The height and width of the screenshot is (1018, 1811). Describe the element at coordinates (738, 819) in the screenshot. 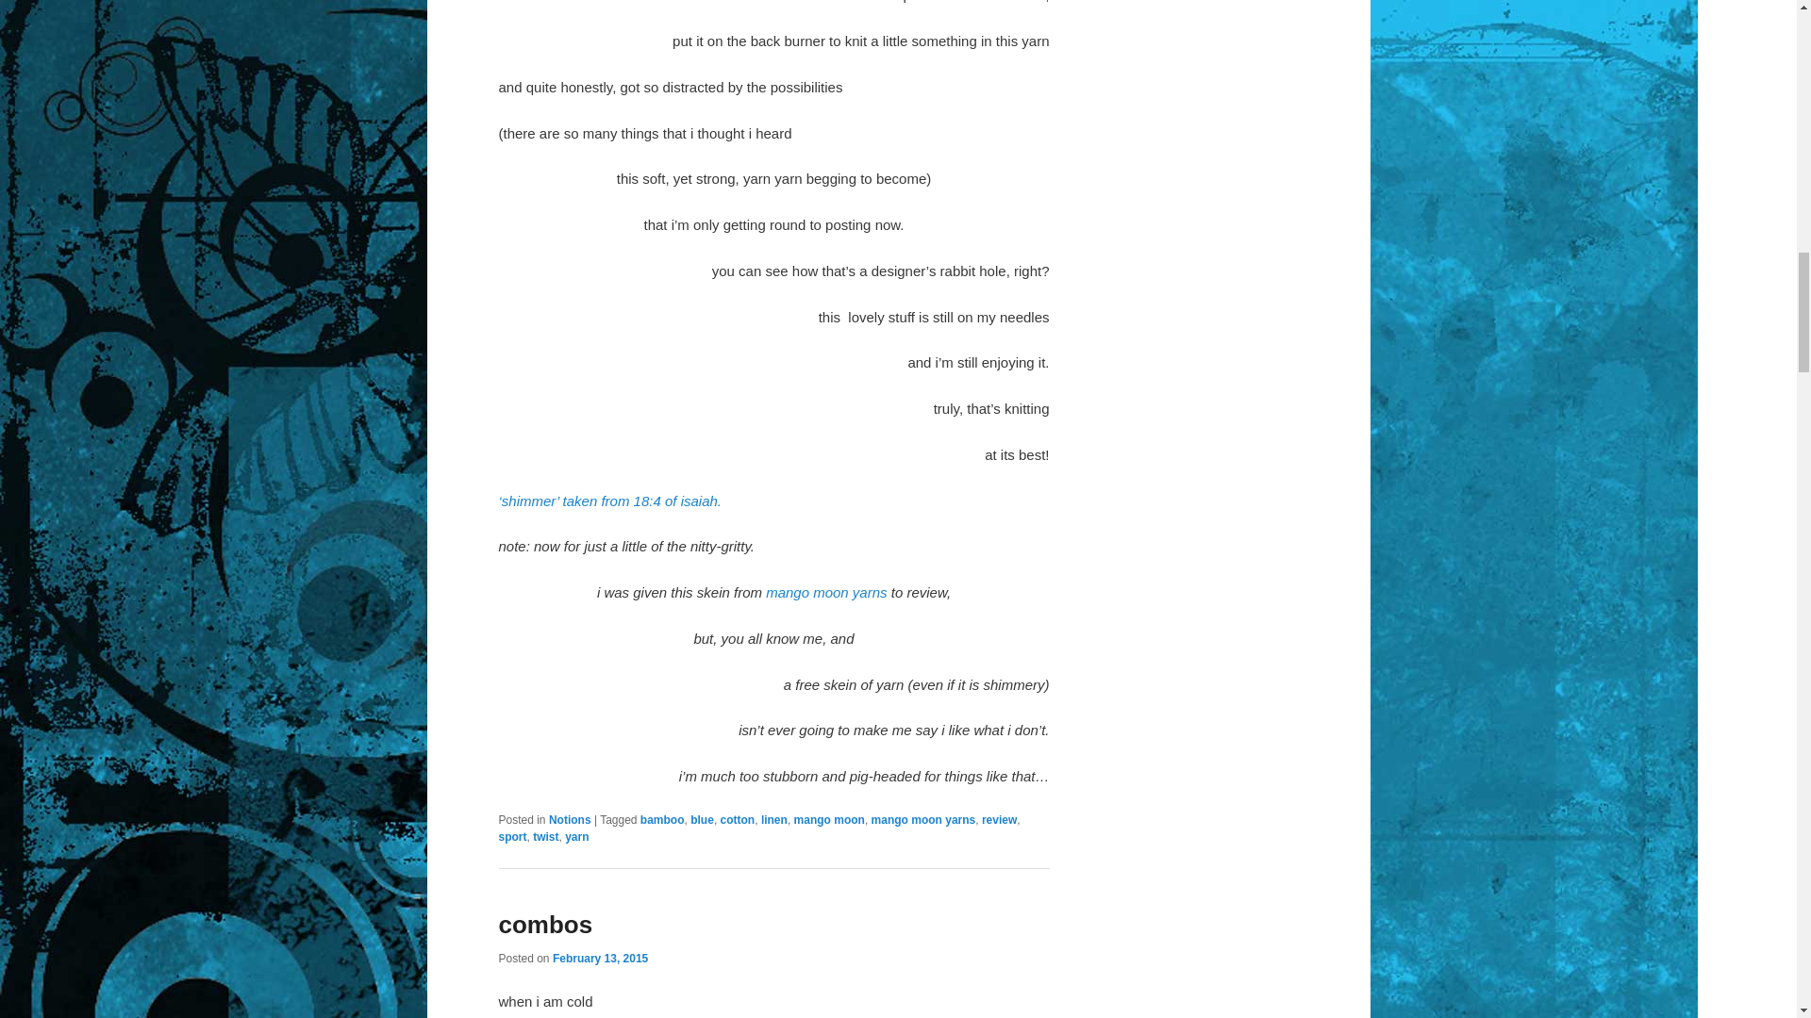

I see `cotton` at that location.